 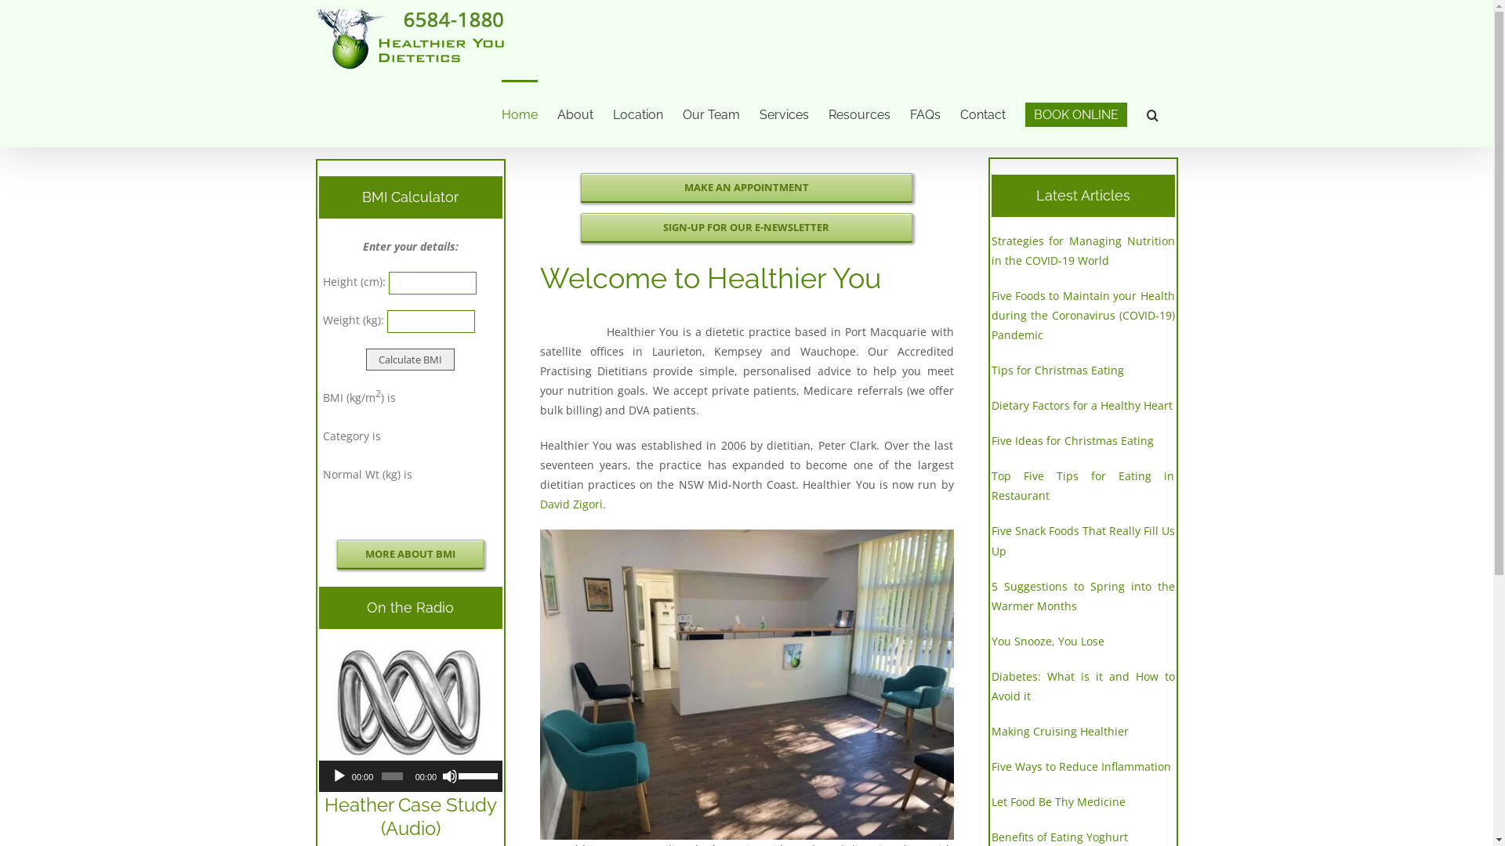 What do you see at coordinates (1060, 732) in the screenshot?
I see `Making Cruising Healthier` at bounding box center [1060, 732].